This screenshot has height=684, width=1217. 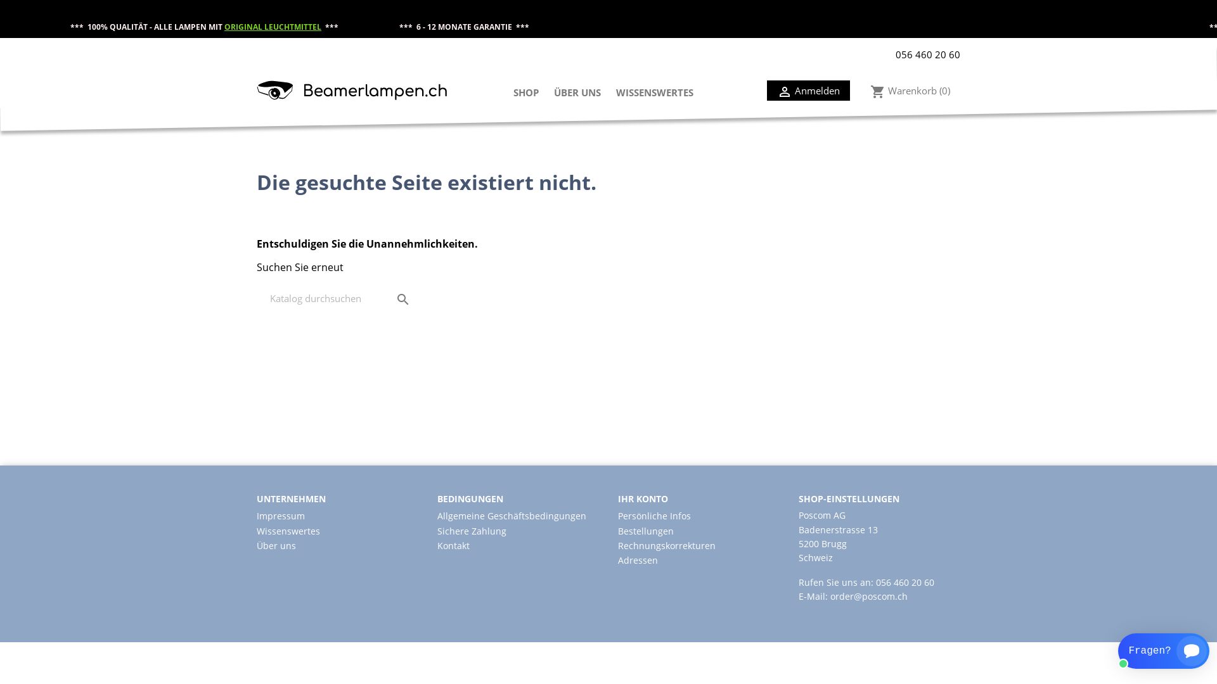 What do you see at coordinates (643, 499) in the screenshot?
I see `IHR KONTO` at bounding box center [643, 499].